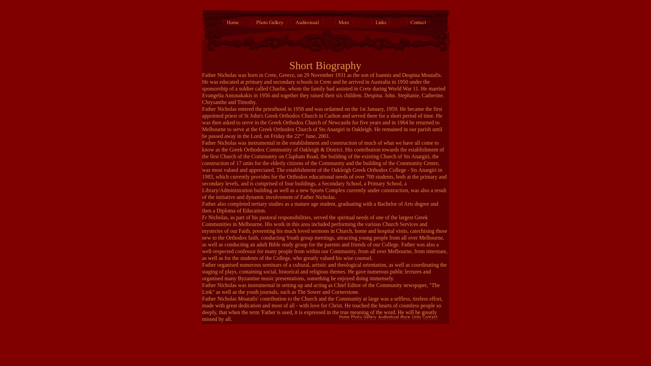 This screenshot has width=651, height=366. Describe the element at coordinates (344, 320) in the screenshot. I see `Home` at that location.